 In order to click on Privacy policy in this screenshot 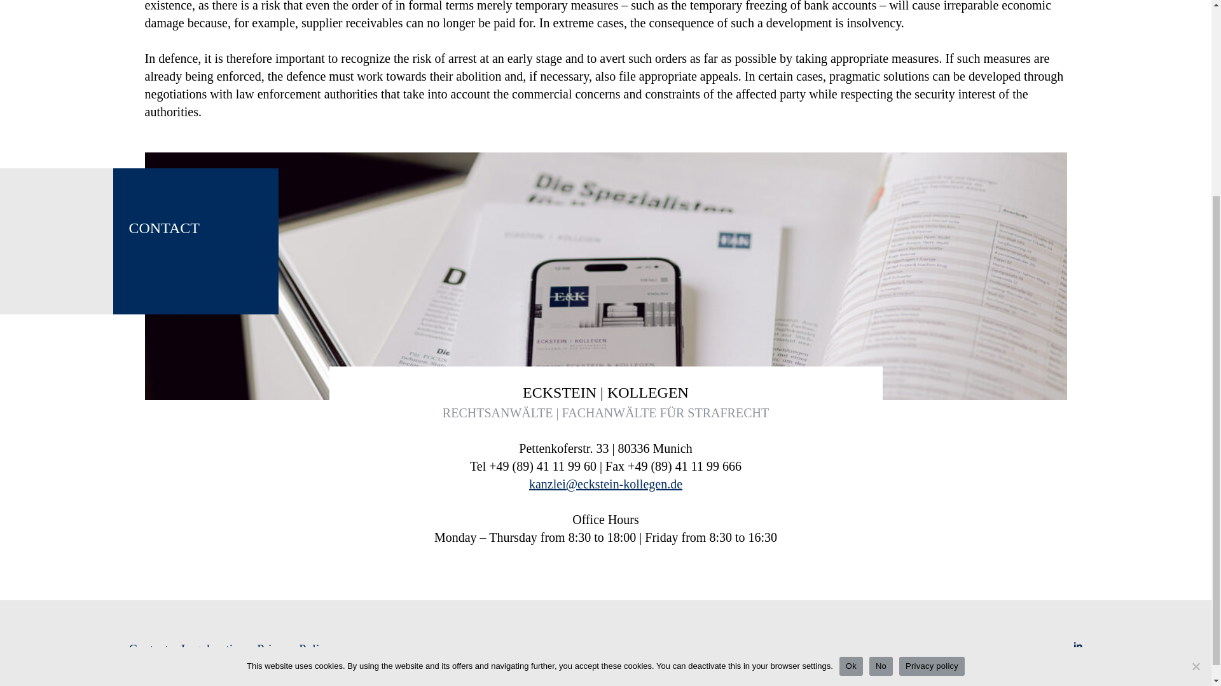, I will do `click(931, 391)`.